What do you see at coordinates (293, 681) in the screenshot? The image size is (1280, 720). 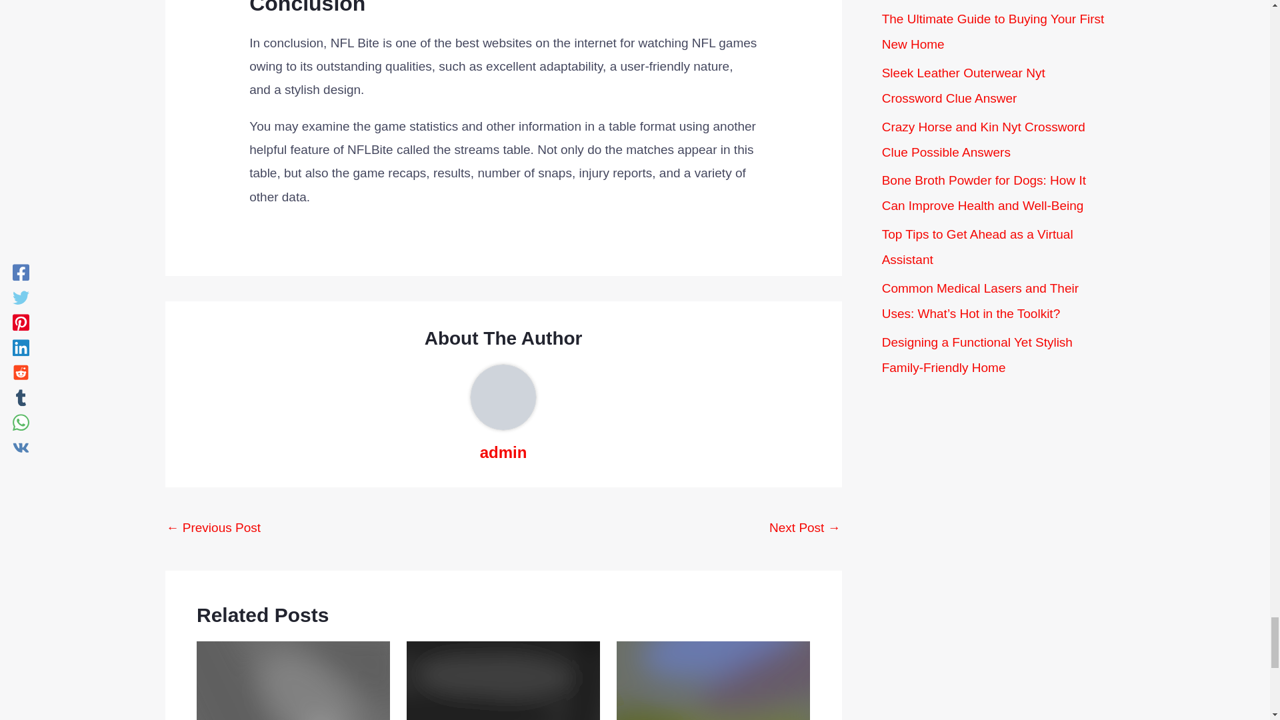 I see `FotoJet 2022 01 26T212359 compressed` at bounding box center [293, 681].